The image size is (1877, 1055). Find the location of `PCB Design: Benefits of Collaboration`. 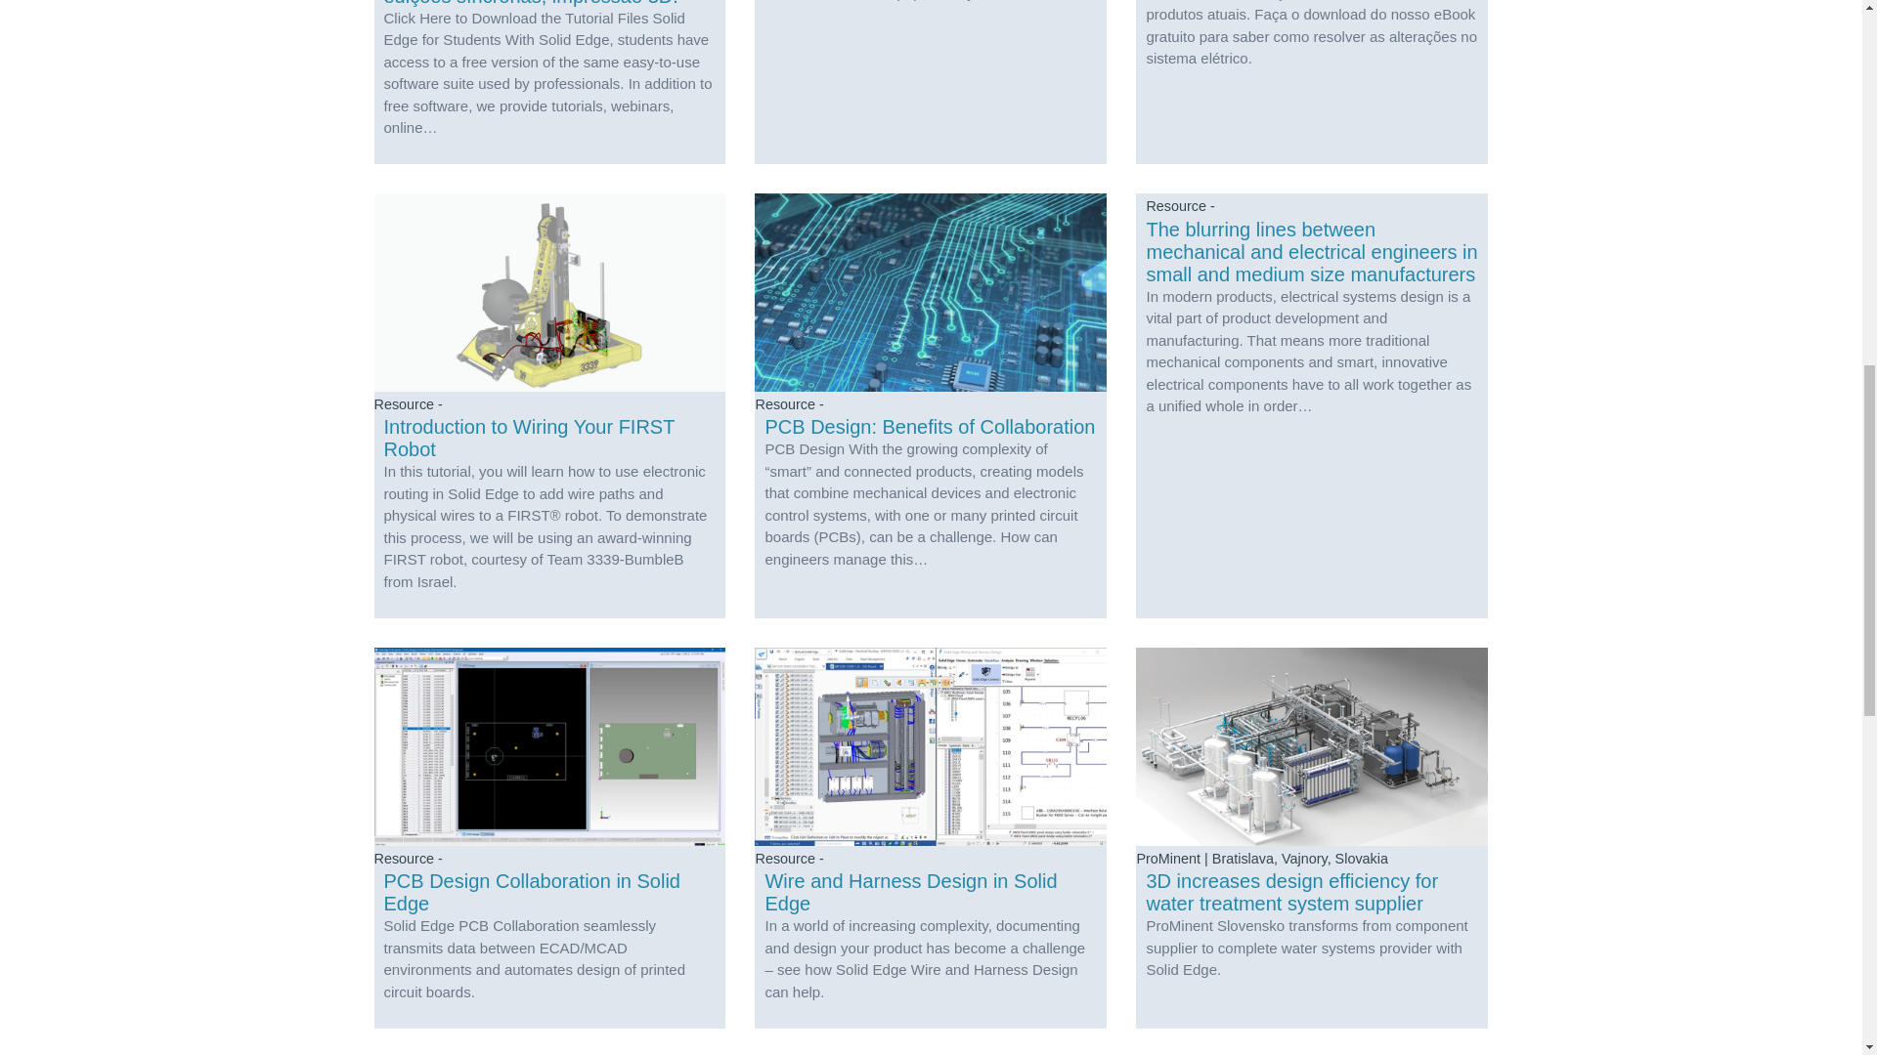

PCB Design: Benefits of Collaboration is located at coordinates (930, 404).